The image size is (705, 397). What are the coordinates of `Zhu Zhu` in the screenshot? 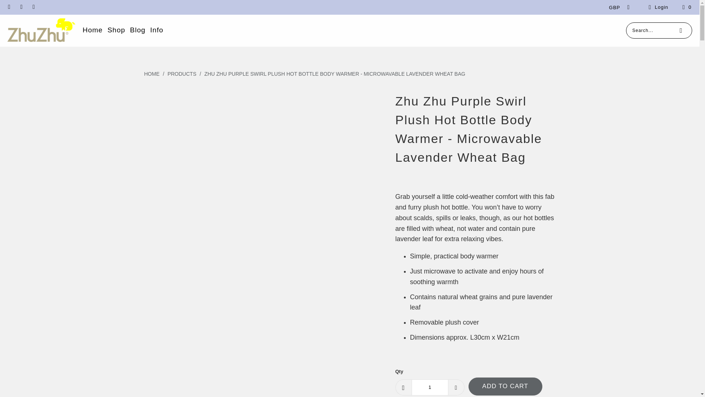 It's located at (152, 74).